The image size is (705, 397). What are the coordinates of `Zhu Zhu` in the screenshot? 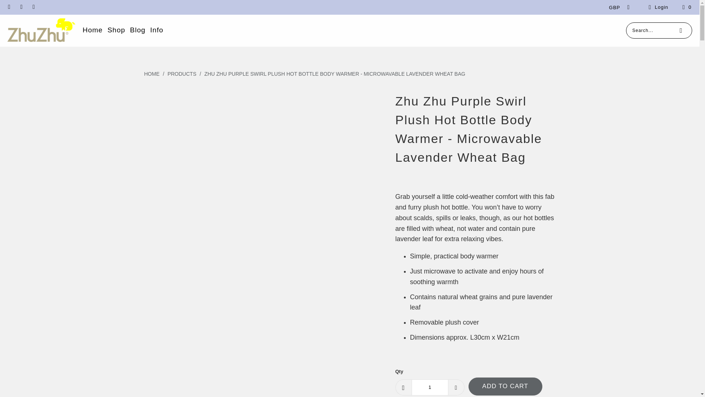 It's located at (152, 74).